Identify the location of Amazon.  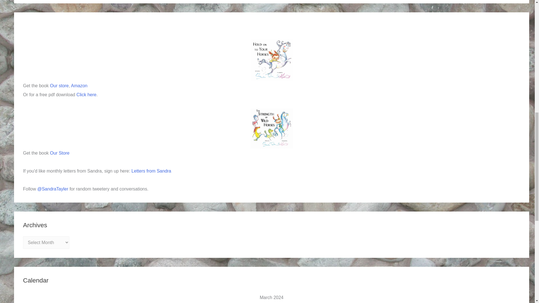
(79, 86).